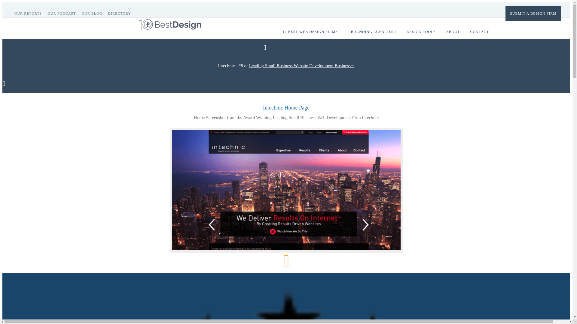 The width and height of the screenshot is (577, 324). What do you see at coordinates (122, 13) in the screenshot?
I see `DIRECTORY` at bounding box center [122, 13].